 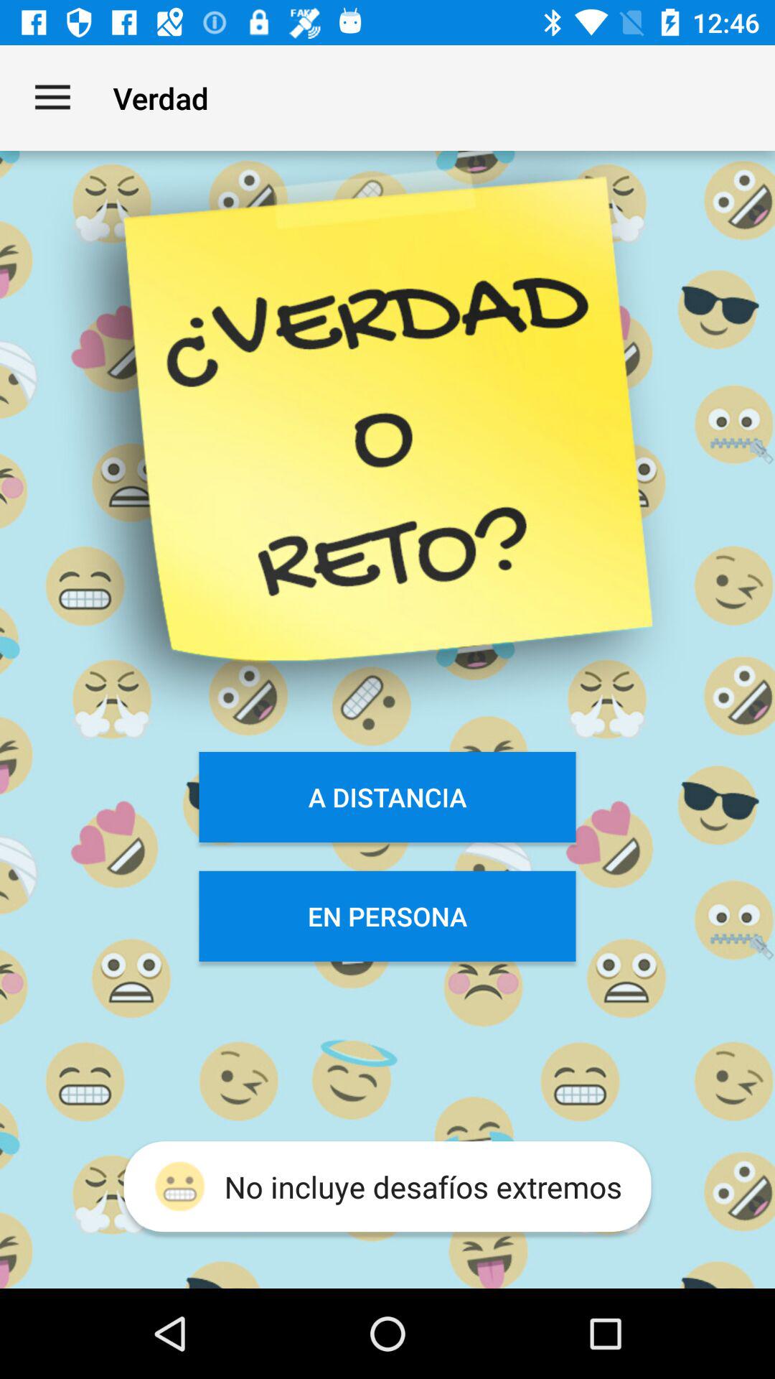 What do you see at coordinates (387, 916) in the screenshot?
I see `click item below a distancia item` at bounding box center [387, 916].